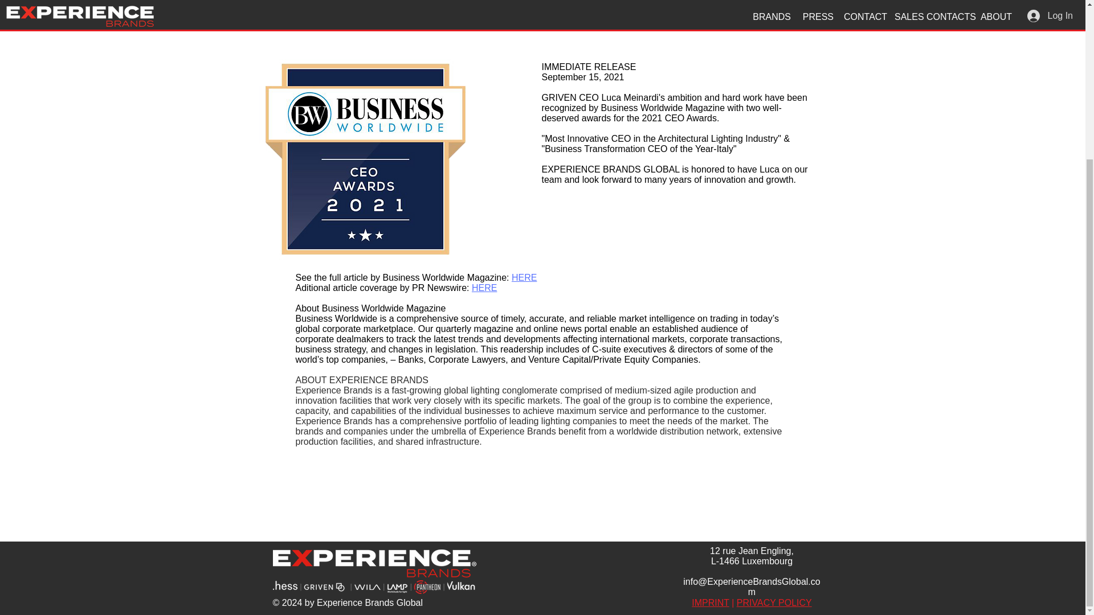 Image resolution: width=1094 pixels, height=615 pixels. What do you see at coordinates (524, 277) in the screenshot?
I see `HERE` at bounding box center [524, 277].